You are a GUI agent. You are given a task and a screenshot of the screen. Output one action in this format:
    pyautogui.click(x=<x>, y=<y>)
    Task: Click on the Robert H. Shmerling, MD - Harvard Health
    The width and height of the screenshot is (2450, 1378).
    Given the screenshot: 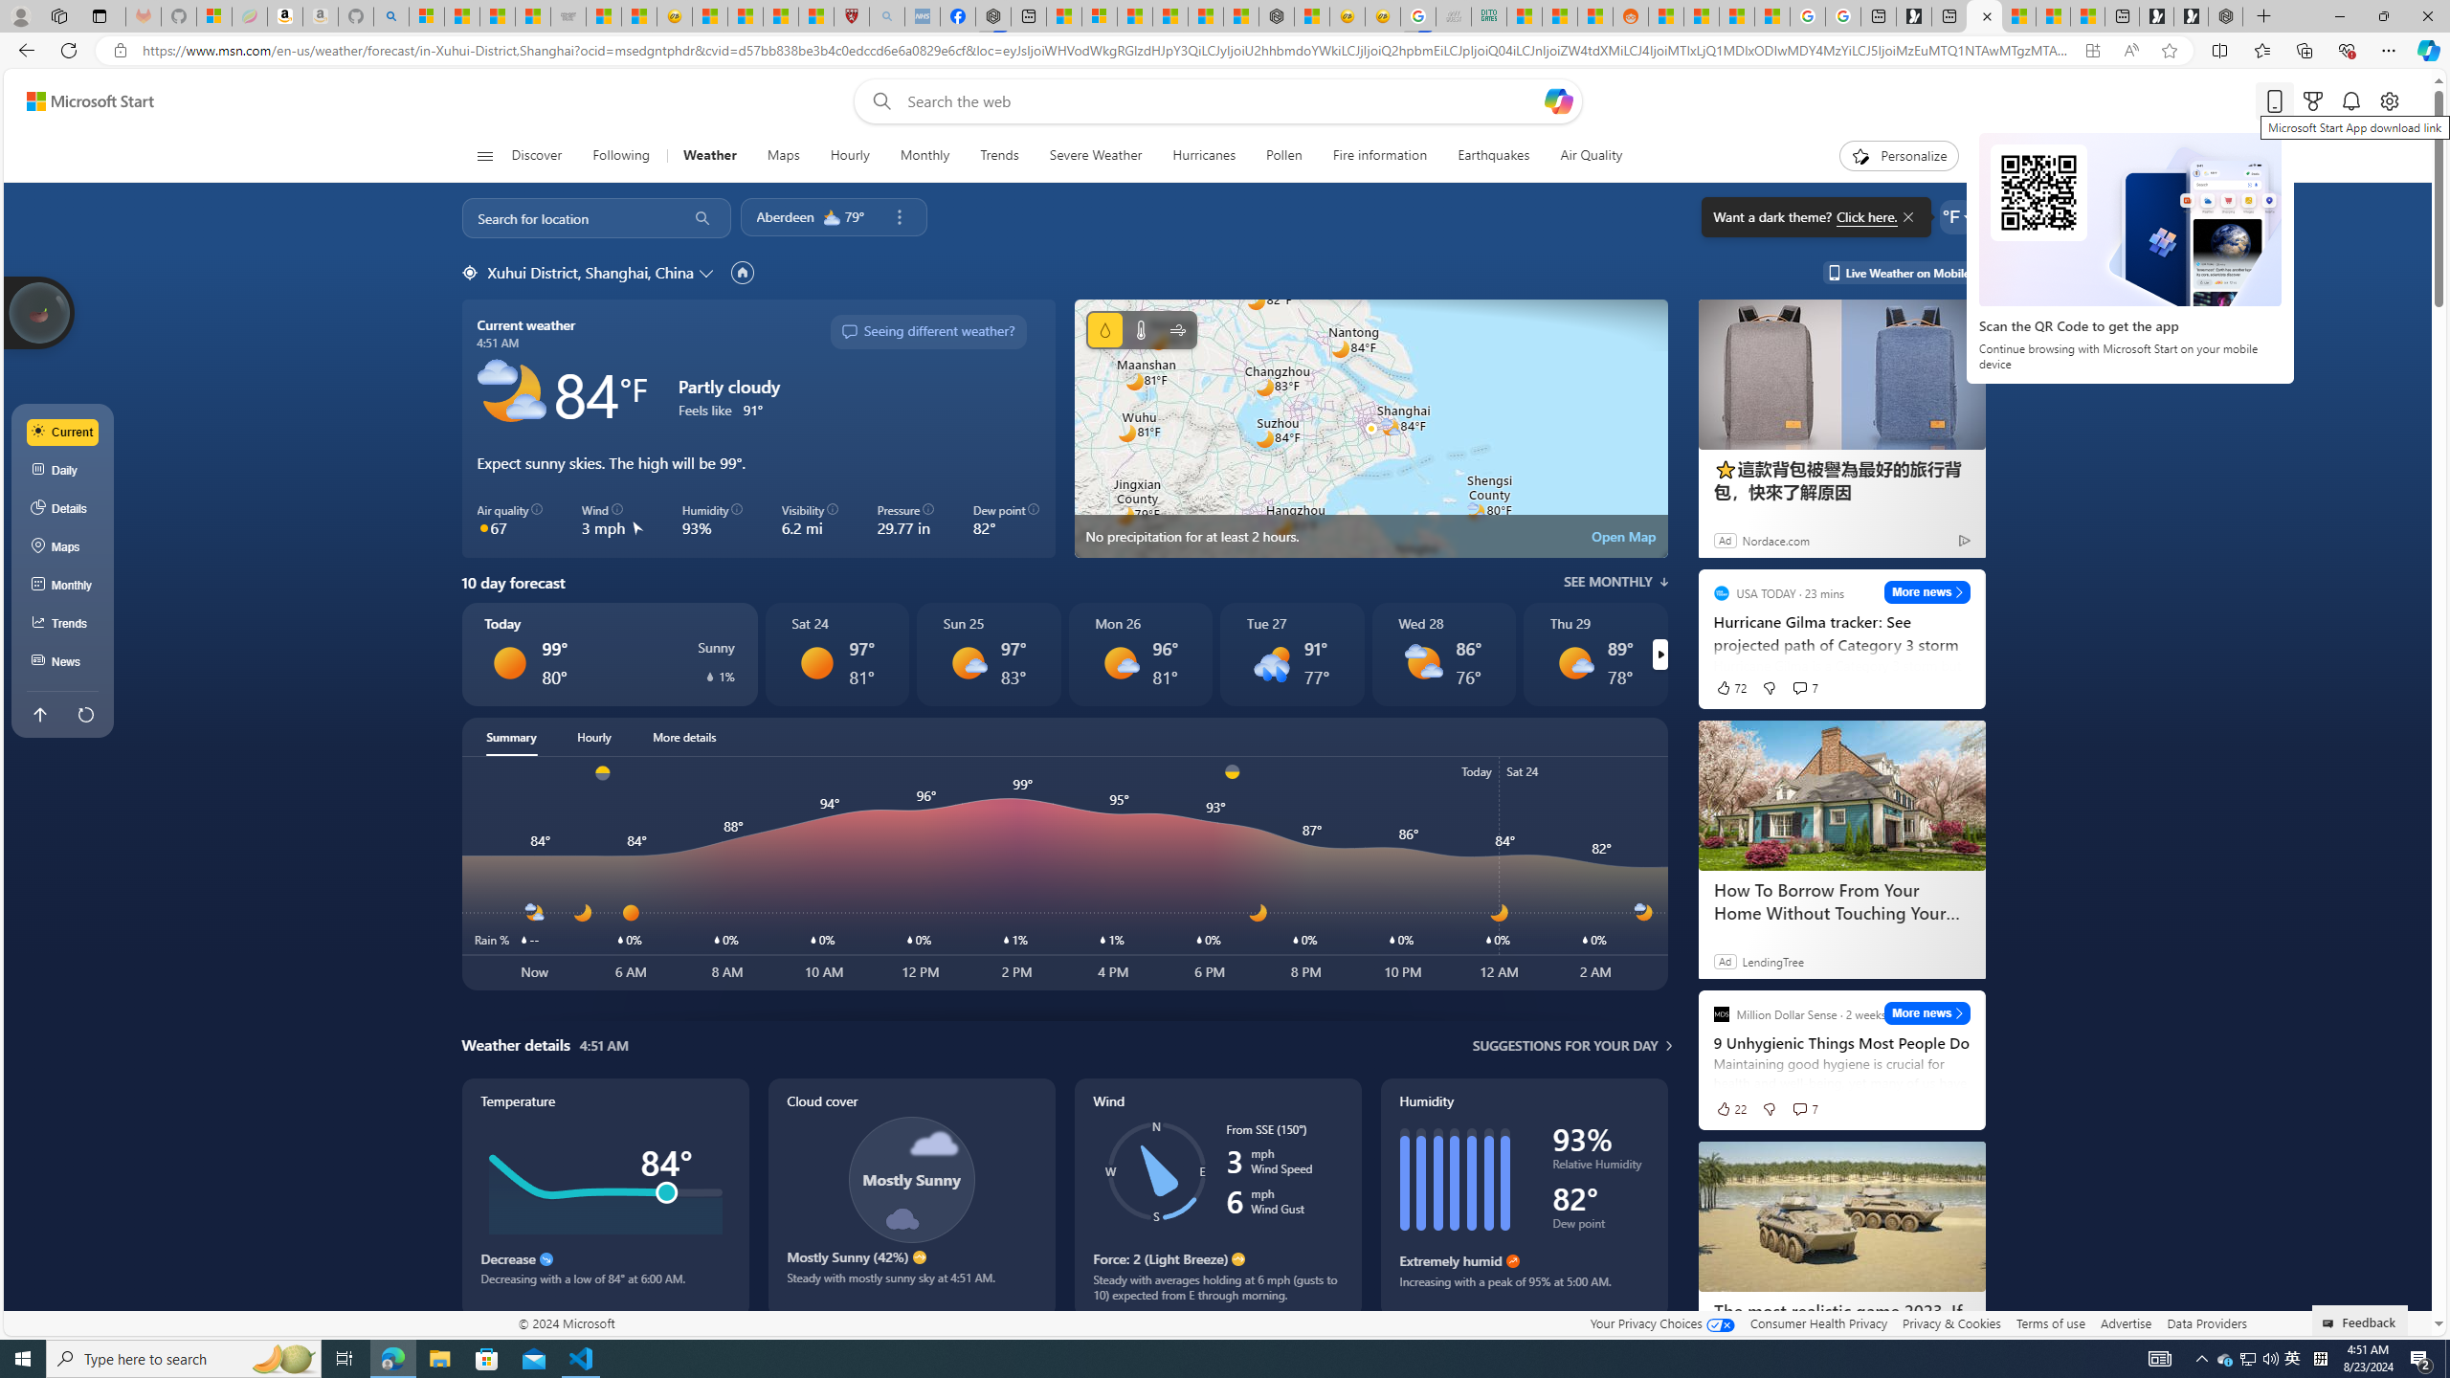 What is the action you would take?
    pyautogui.click(x=851, y=16)
    